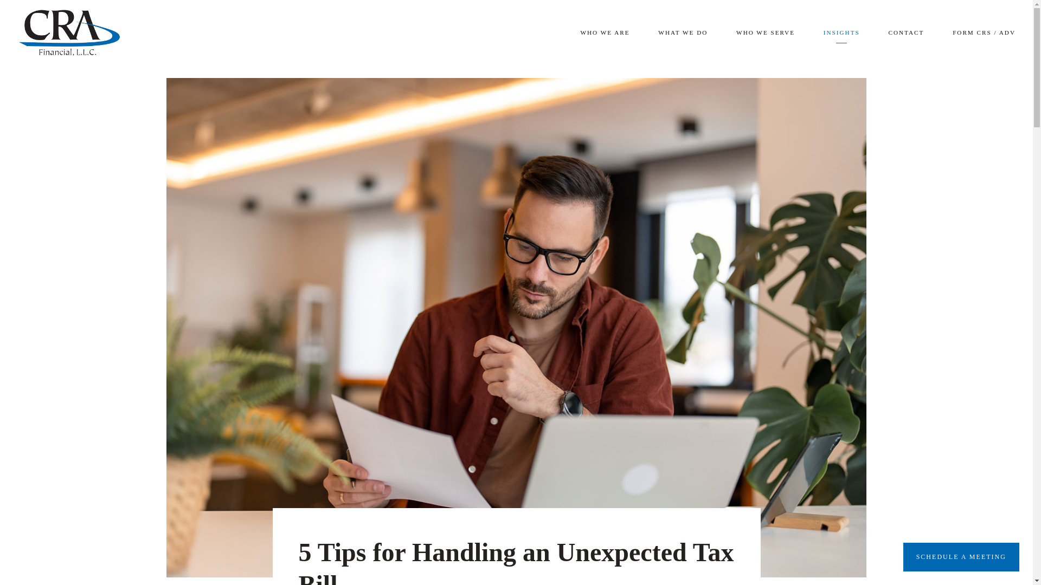 The width and height of the screenshot is (1041, 585). Describe the element at coordinates (605, 32) in the screenshot. I see `WHO WE ARE` at that location.